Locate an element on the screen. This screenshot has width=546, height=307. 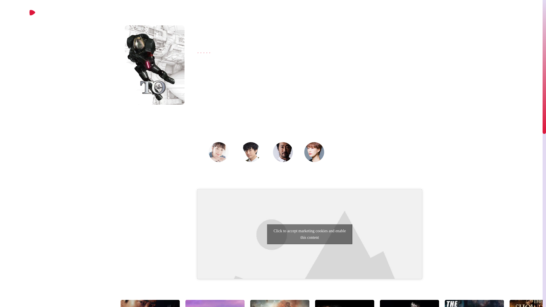
Jun Fukuyama is located at coordinates (251, 168).